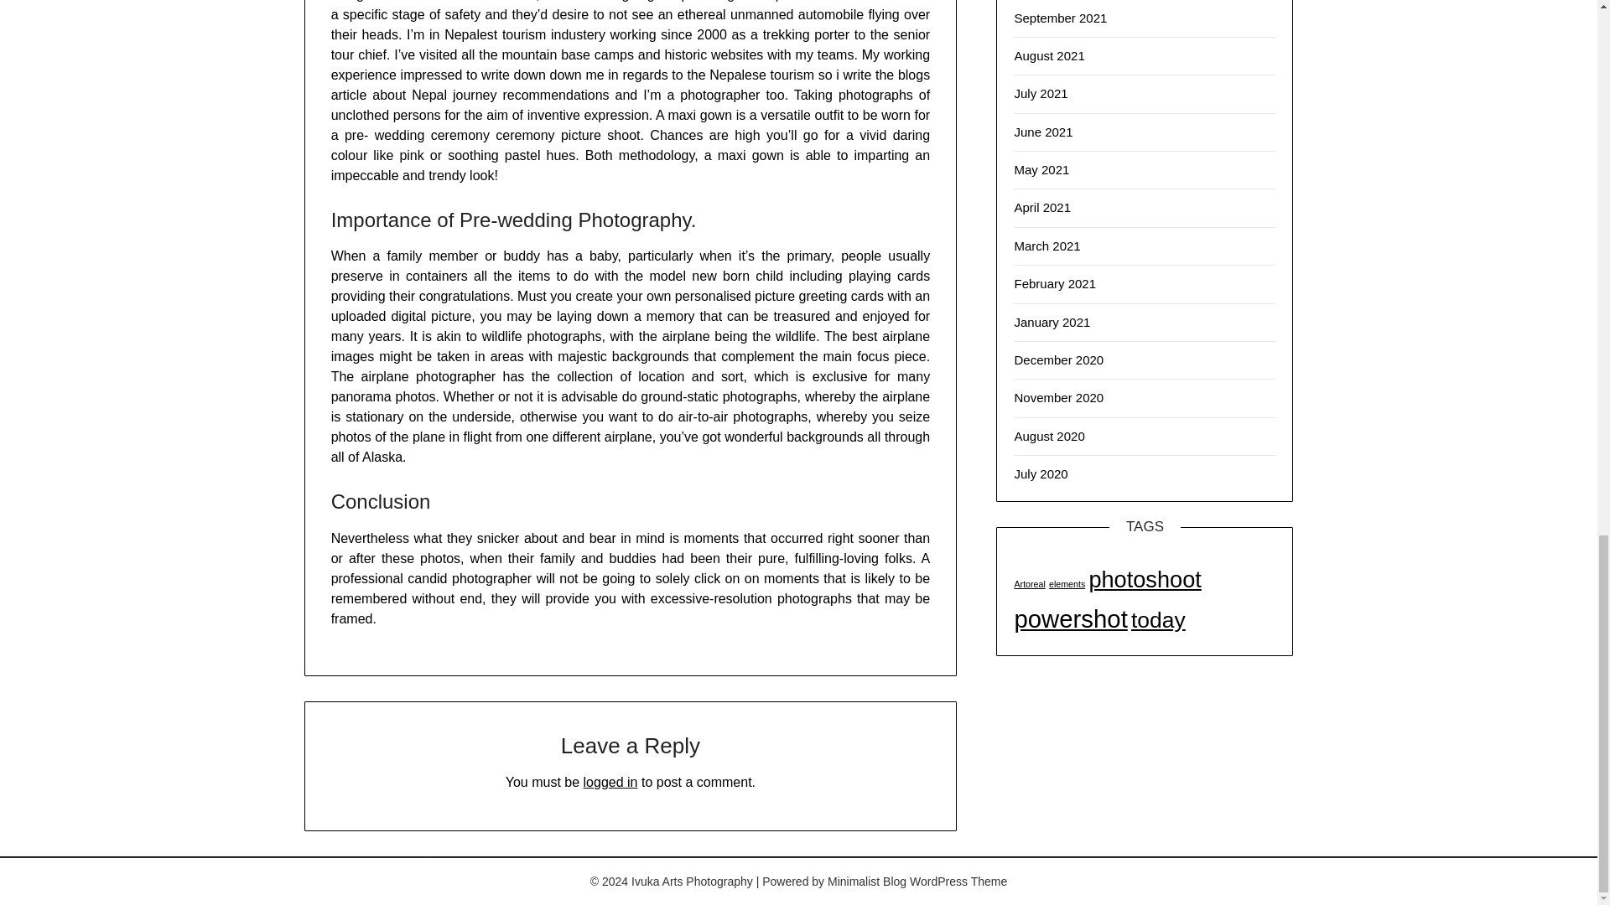 The image size is (1610, 905). Describe the element at coordinates (1052, 322) in the screenshot. I see `January 2021` at that location.